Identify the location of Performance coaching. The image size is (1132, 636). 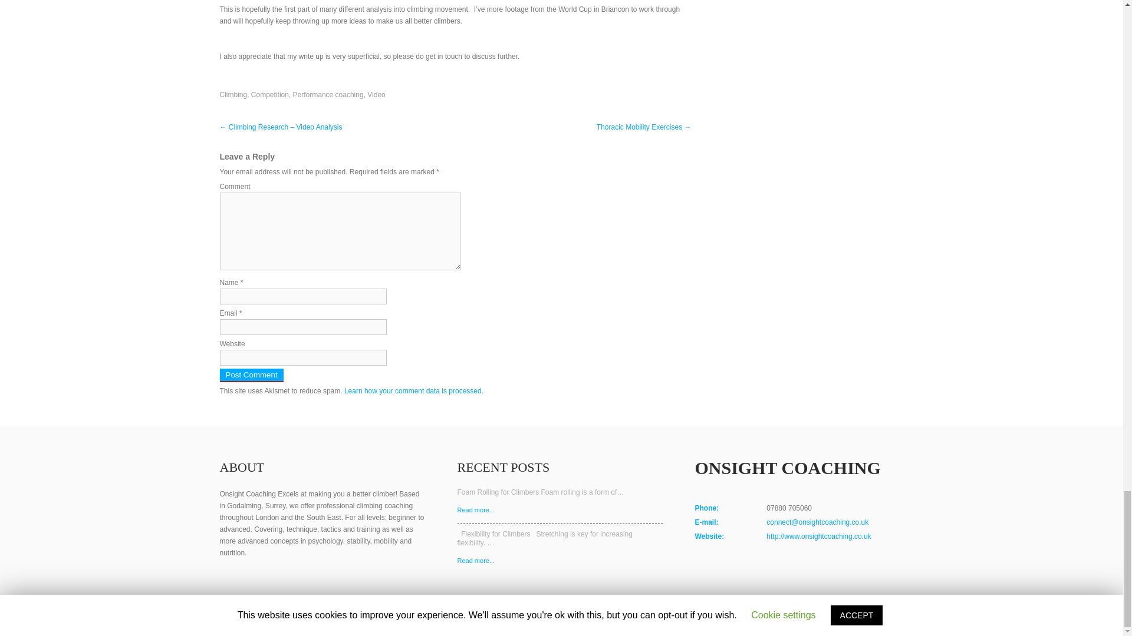
(328, 95).